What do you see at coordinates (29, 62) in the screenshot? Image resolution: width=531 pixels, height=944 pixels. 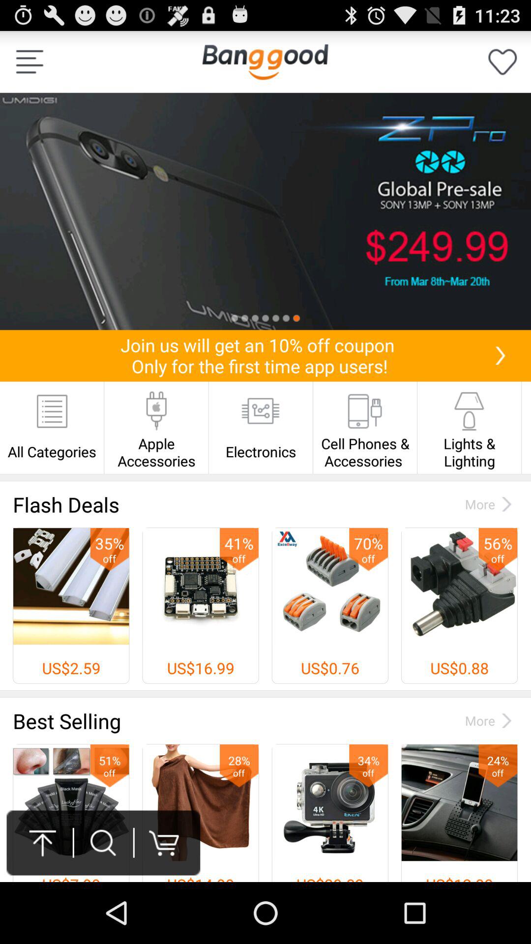 I see `open the menu` at bounding box center [29, 62].